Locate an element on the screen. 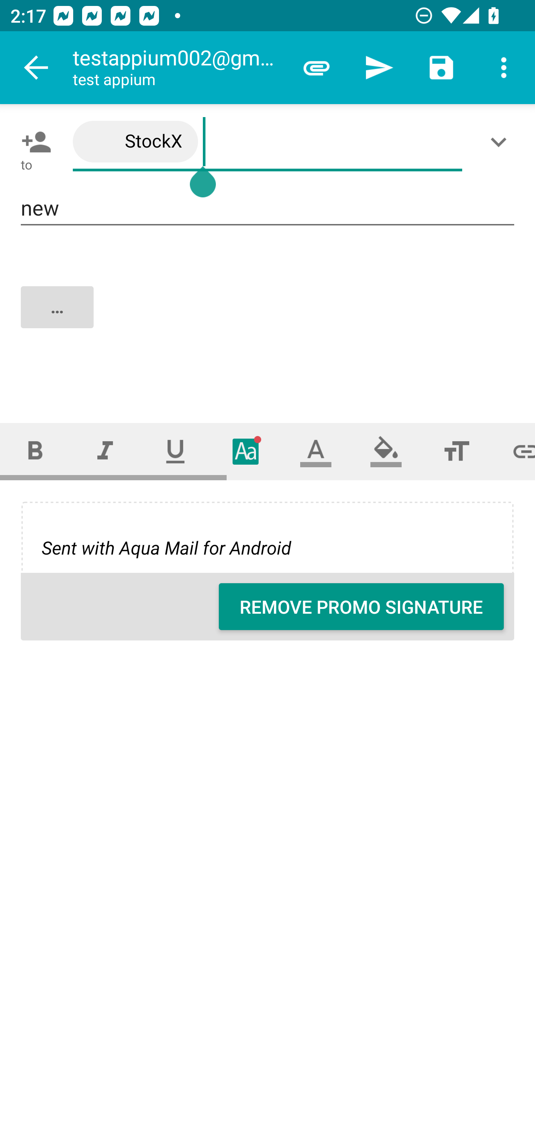  new is located at coordinates (267, 208).